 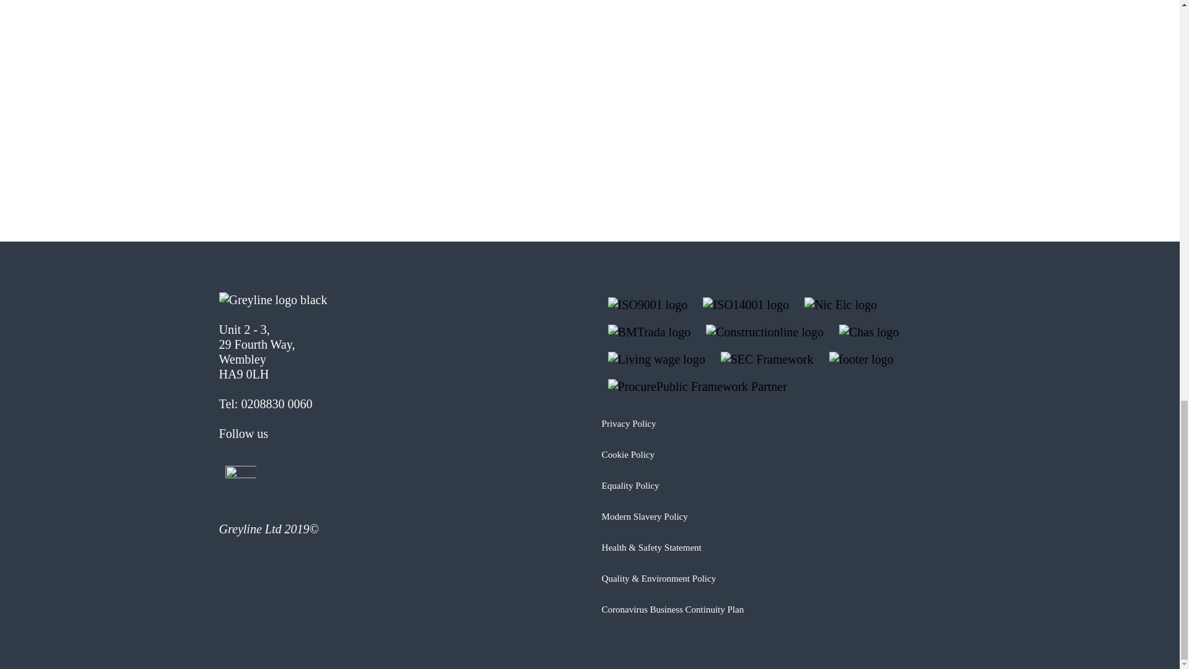 I want to click on Tel: 0208830 0060, so click(x=265, y=404).